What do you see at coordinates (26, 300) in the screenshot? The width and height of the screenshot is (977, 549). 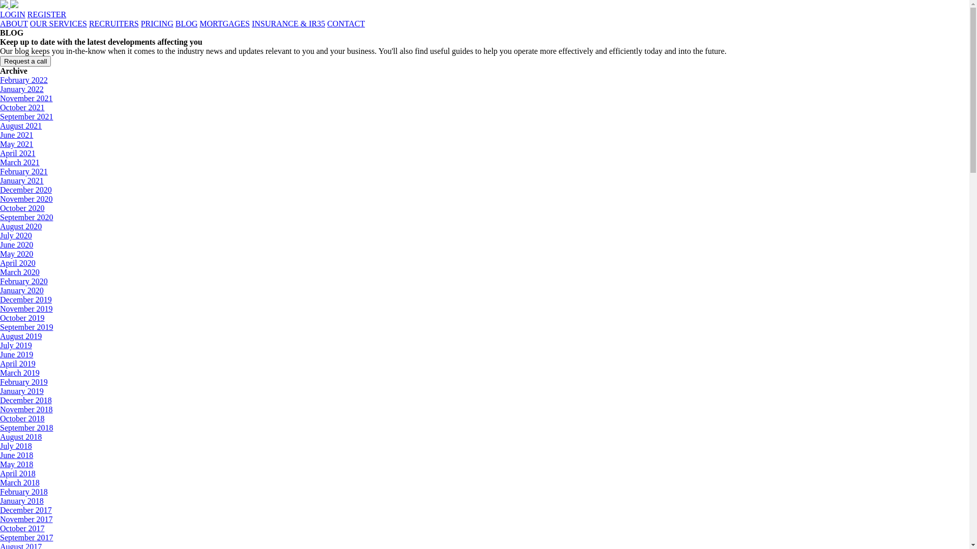 I see `December 2019` at bounding box center [26, 300].